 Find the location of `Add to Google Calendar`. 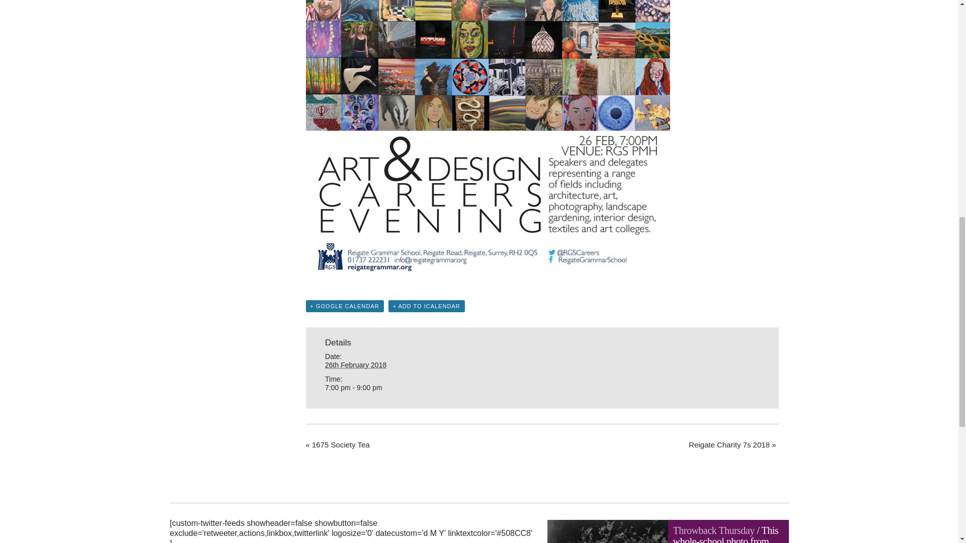

Add to Google Calendar is located at coordinates (345, 306).